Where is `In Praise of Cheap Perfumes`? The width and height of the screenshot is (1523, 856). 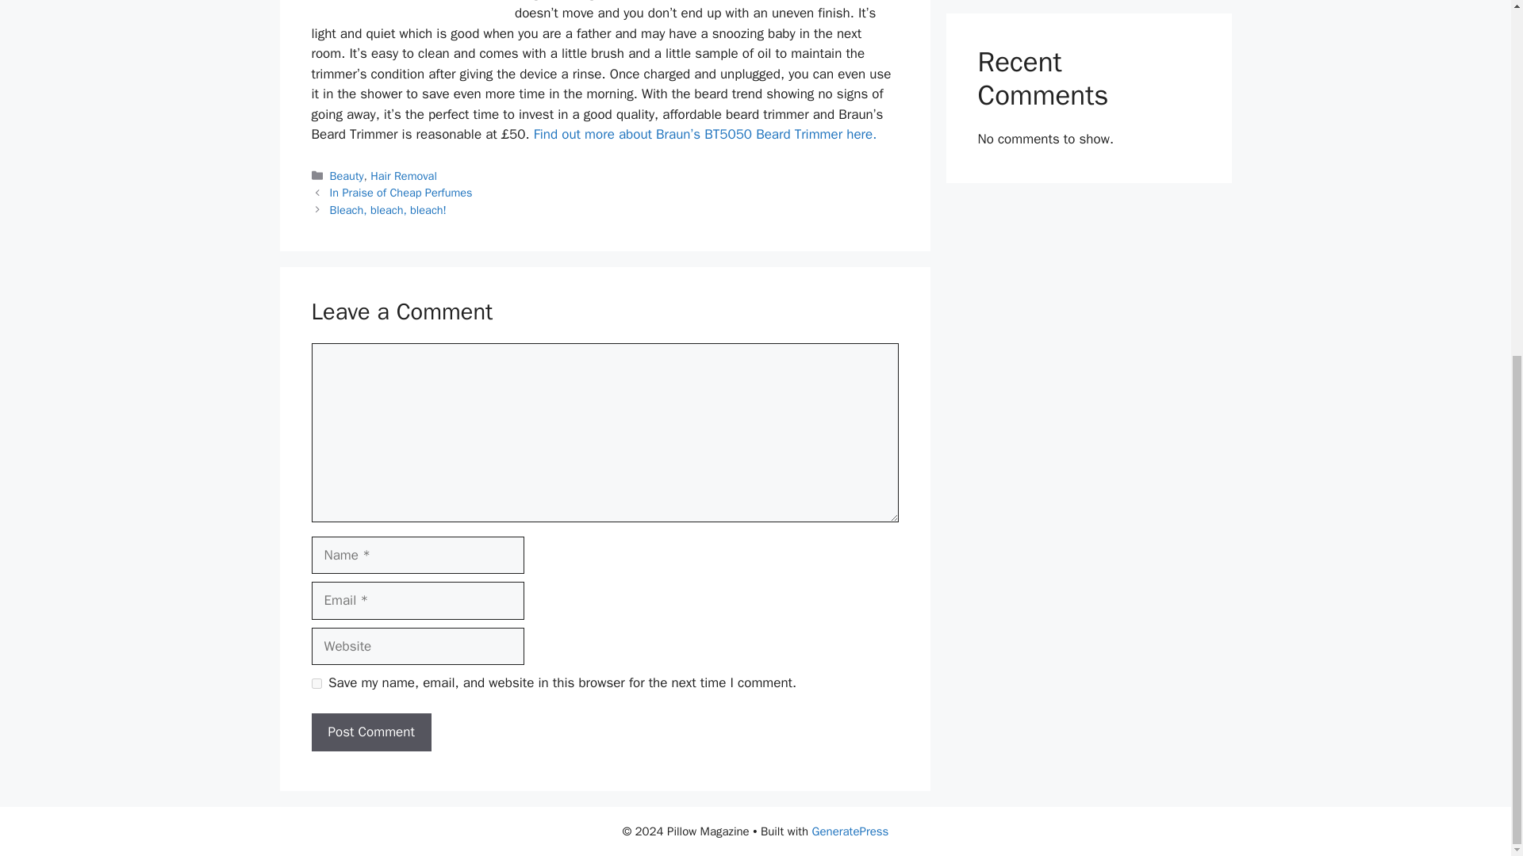
In Praise of Cheap Perfumes is located at coordinates (401, 192).